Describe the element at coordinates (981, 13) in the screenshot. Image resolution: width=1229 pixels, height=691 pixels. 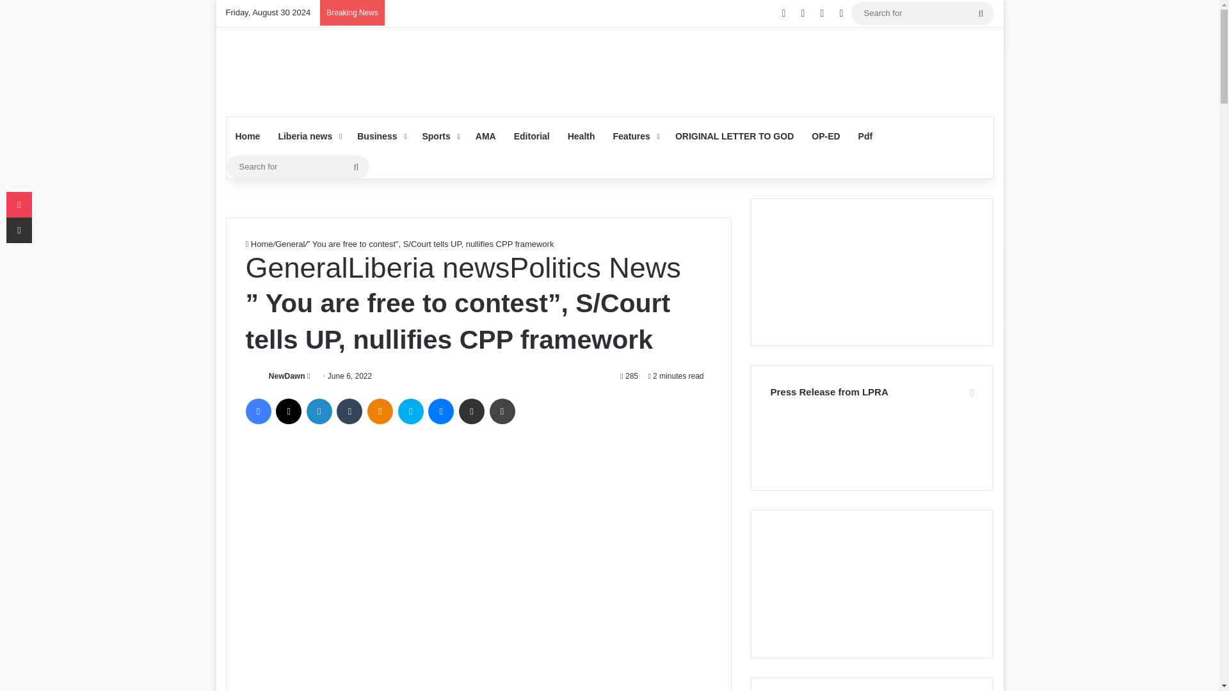
I see `Search for` at that location.